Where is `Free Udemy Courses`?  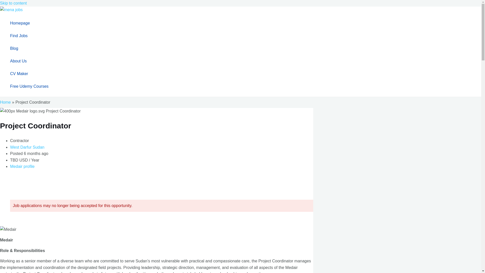
Free Udemy Courses is located at coordinates (29, 86).